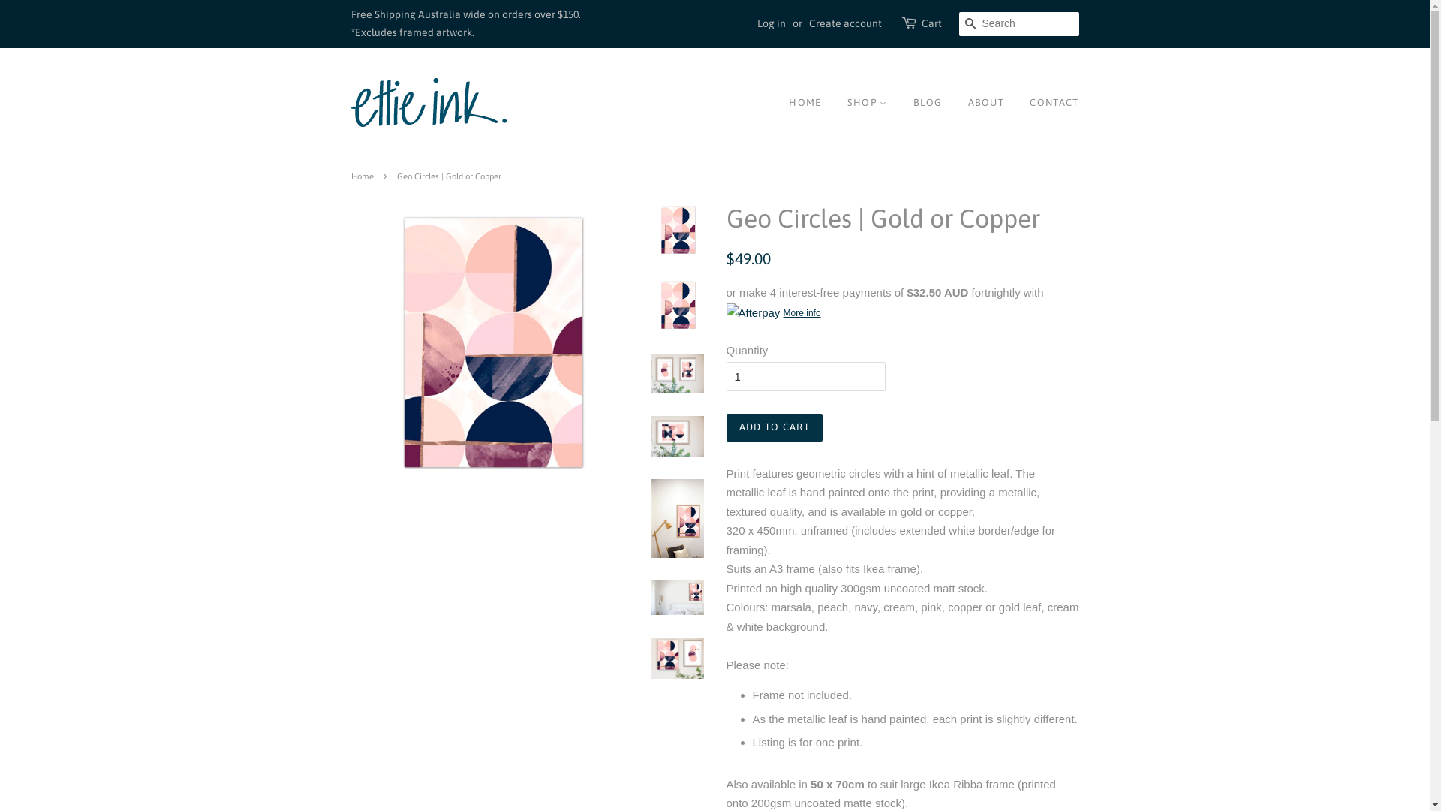  Describe the element at coordinates (771, 23) in the screenshot. I see `Log in` at that location.